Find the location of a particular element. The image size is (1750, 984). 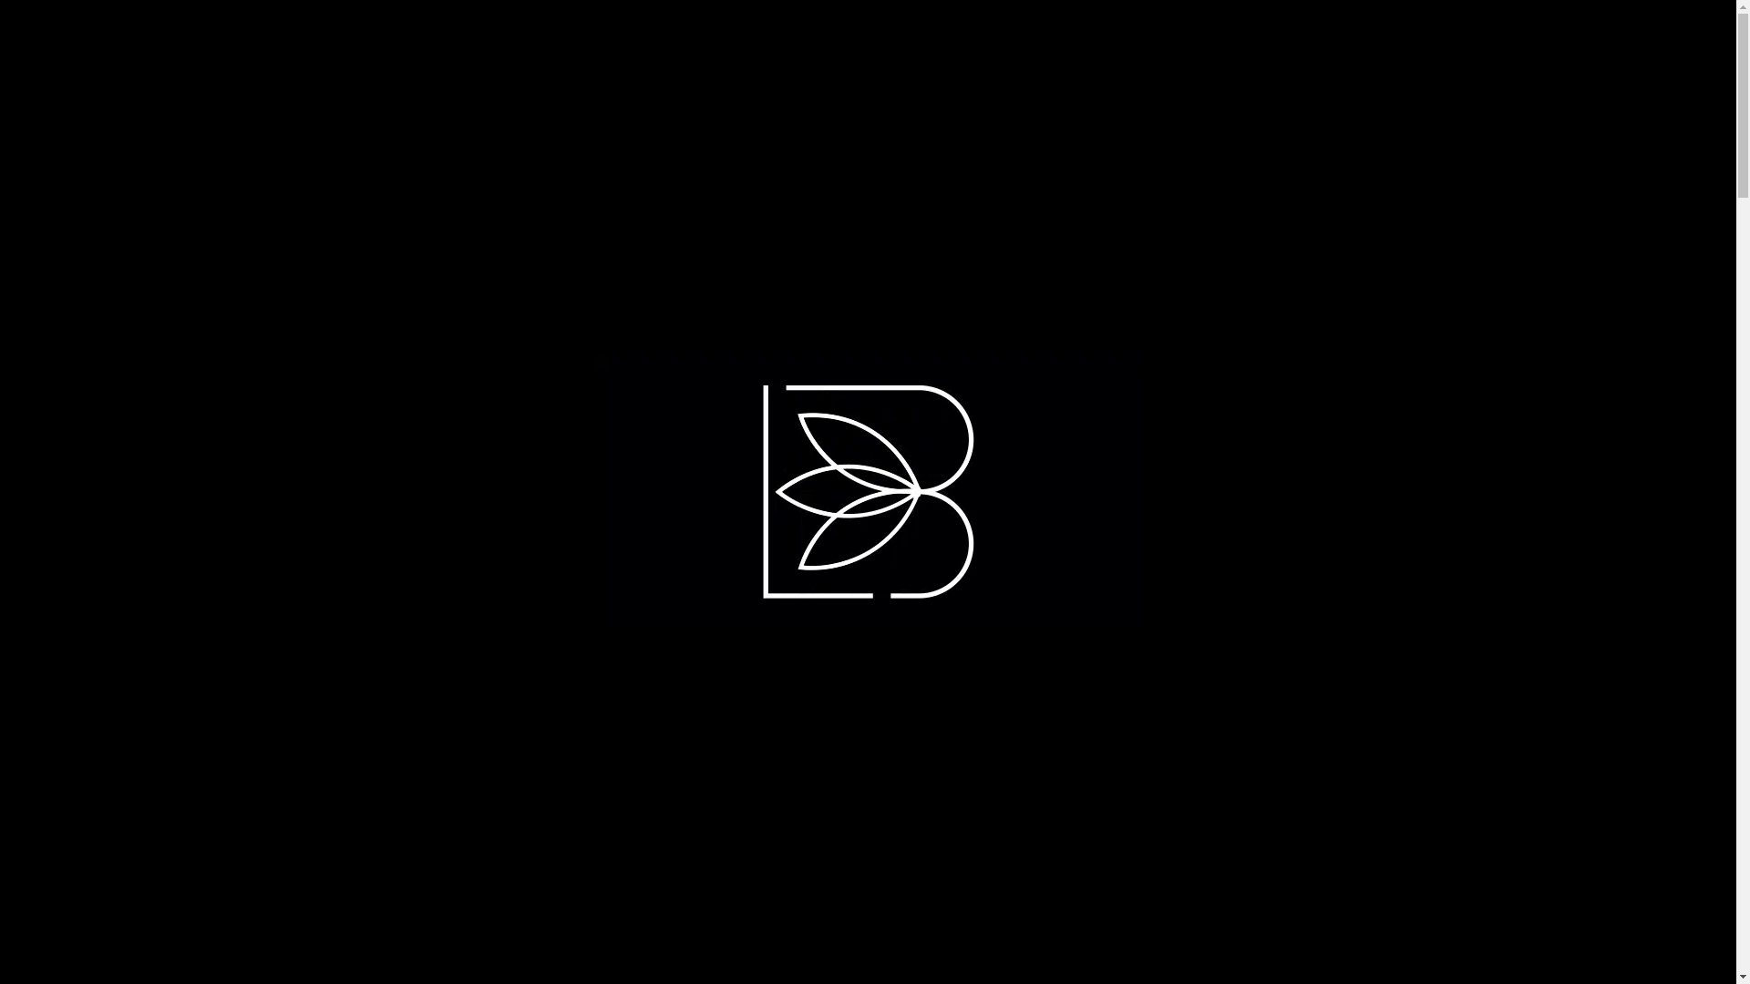

Featured Listings is located at coordinates (348, 43).